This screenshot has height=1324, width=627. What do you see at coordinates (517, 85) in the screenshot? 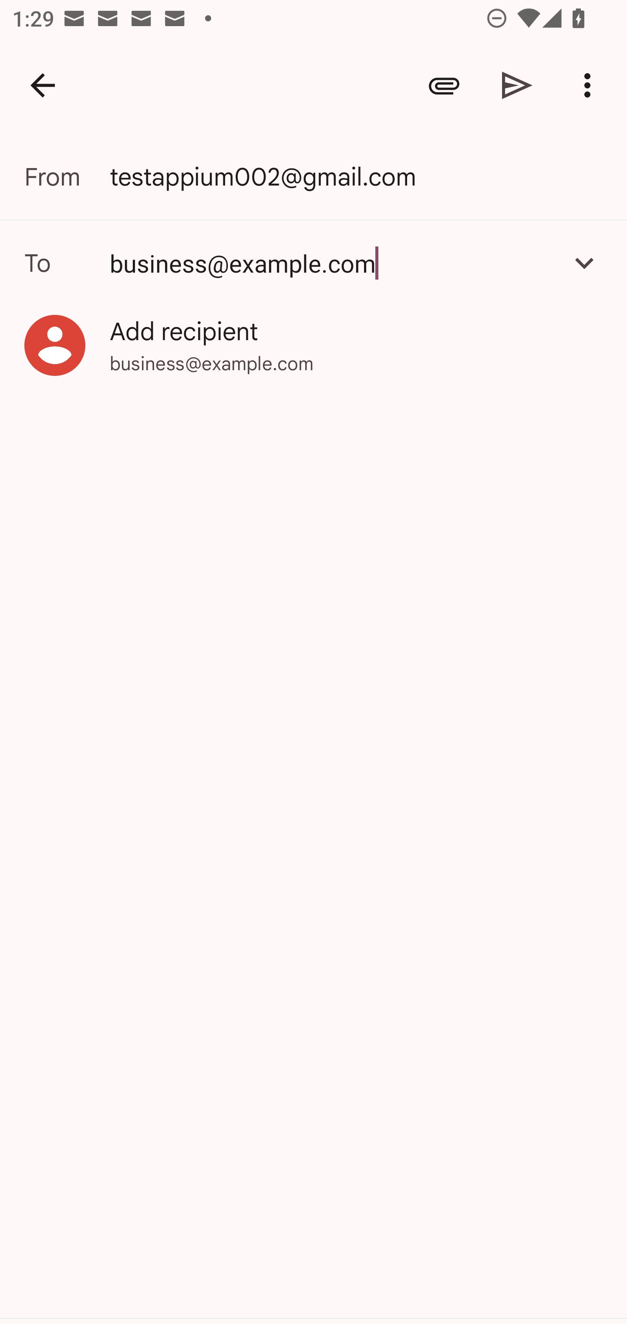
I see `Send` at bounding box center [517, 85].